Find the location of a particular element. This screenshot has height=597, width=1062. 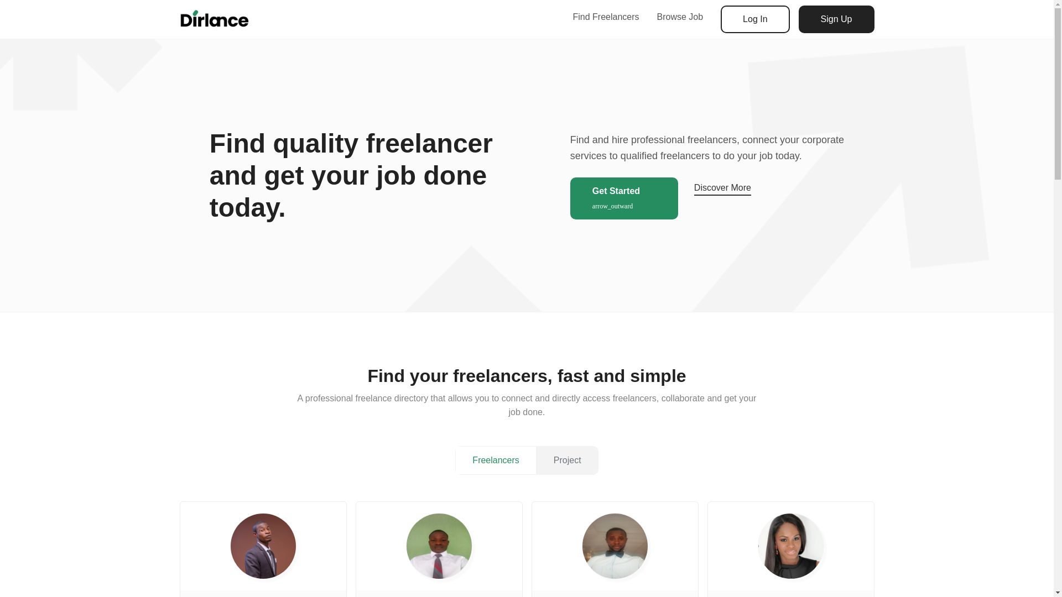

Project is located at coordinates (568, 460).